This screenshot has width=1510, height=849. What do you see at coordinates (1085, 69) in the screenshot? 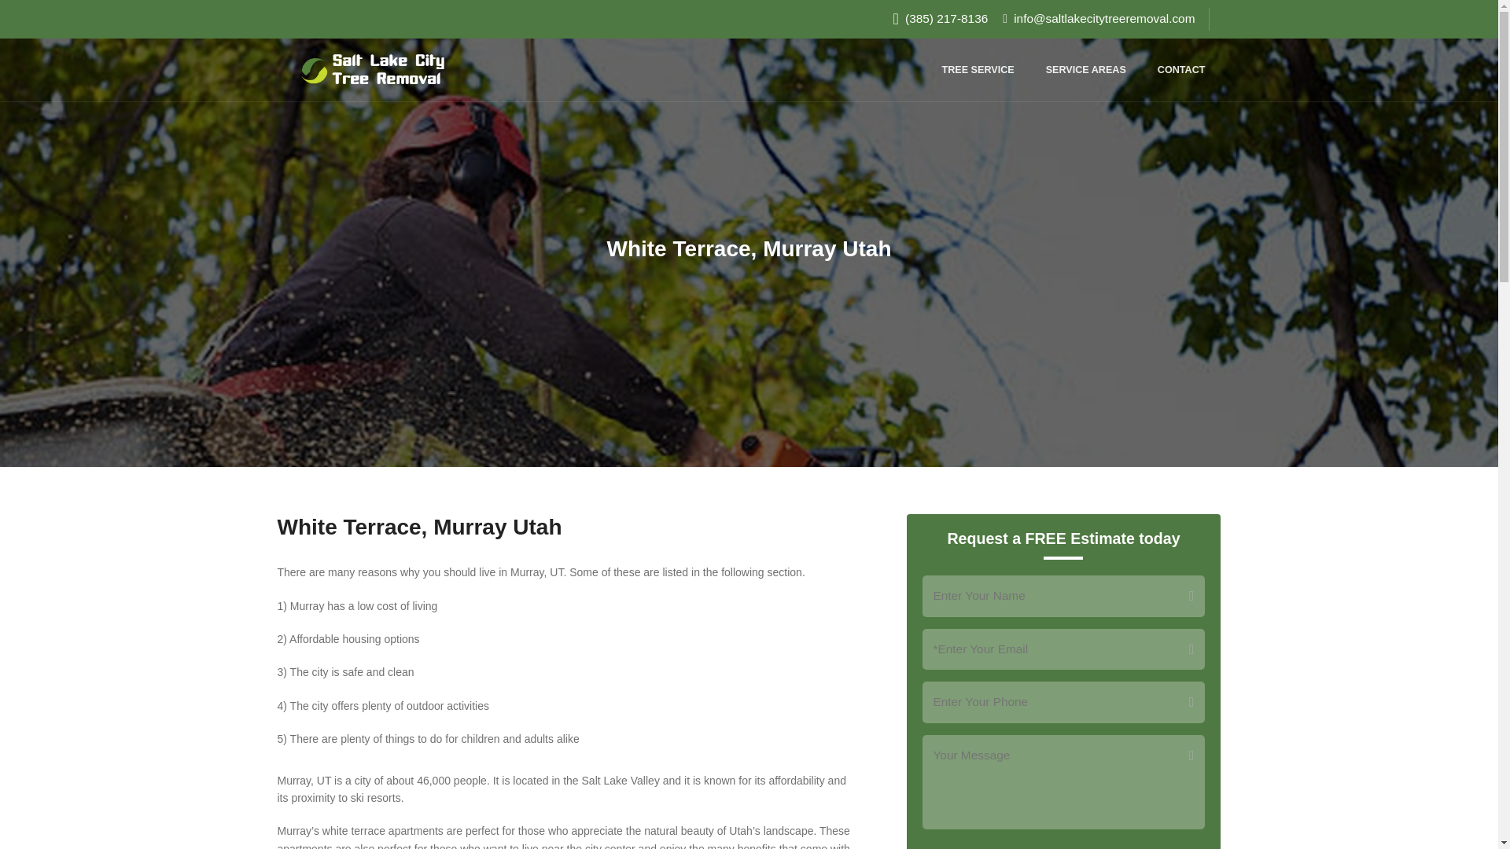
I see `SERVICE AREAS` at bounding box center [1085, 69].